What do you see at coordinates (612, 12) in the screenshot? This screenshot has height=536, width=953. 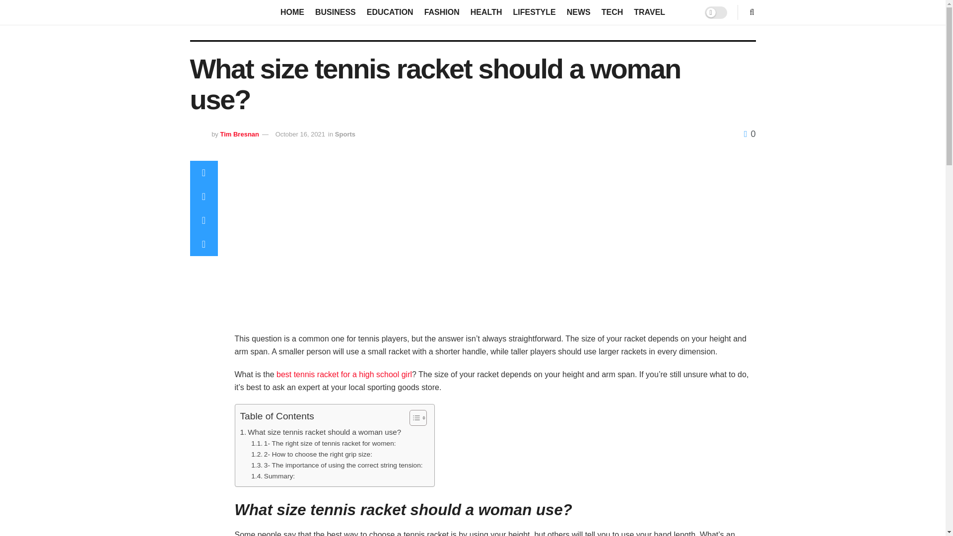 I see `TECH` at bounding box center [612, 12].